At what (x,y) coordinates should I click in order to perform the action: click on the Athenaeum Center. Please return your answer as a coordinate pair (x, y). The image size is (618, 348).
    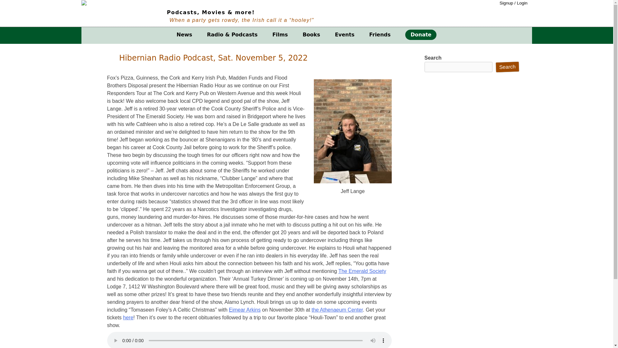
    Looking at the image, I should click on (337, 309).